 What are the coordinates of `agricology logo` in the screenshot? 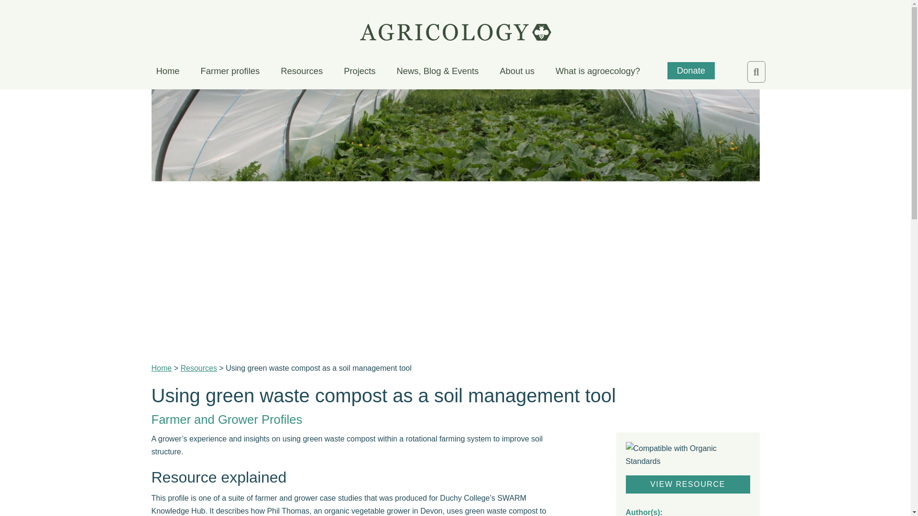 It's located at (455, 32).